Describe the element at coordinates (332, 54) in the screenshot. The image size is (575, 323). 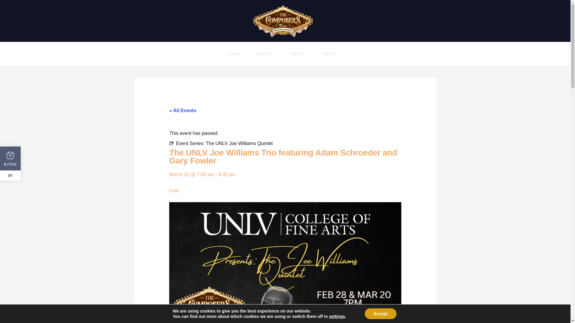
I see `ABOUT` at that location.